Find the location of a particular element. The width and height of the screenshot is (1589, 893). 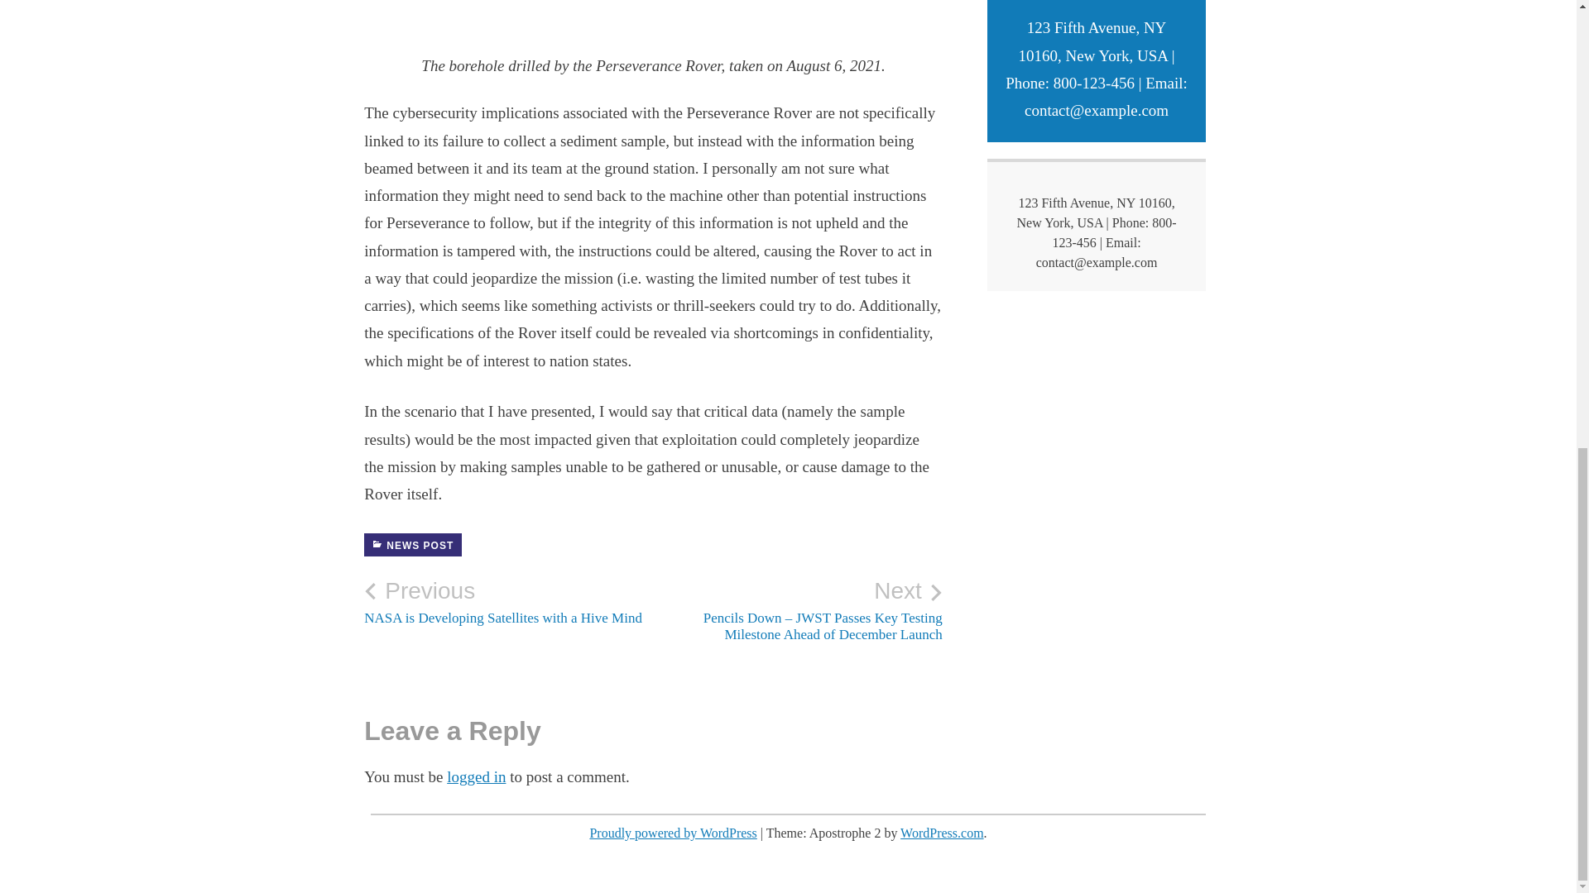

NEWS POST is located at coordinates (475, 776).